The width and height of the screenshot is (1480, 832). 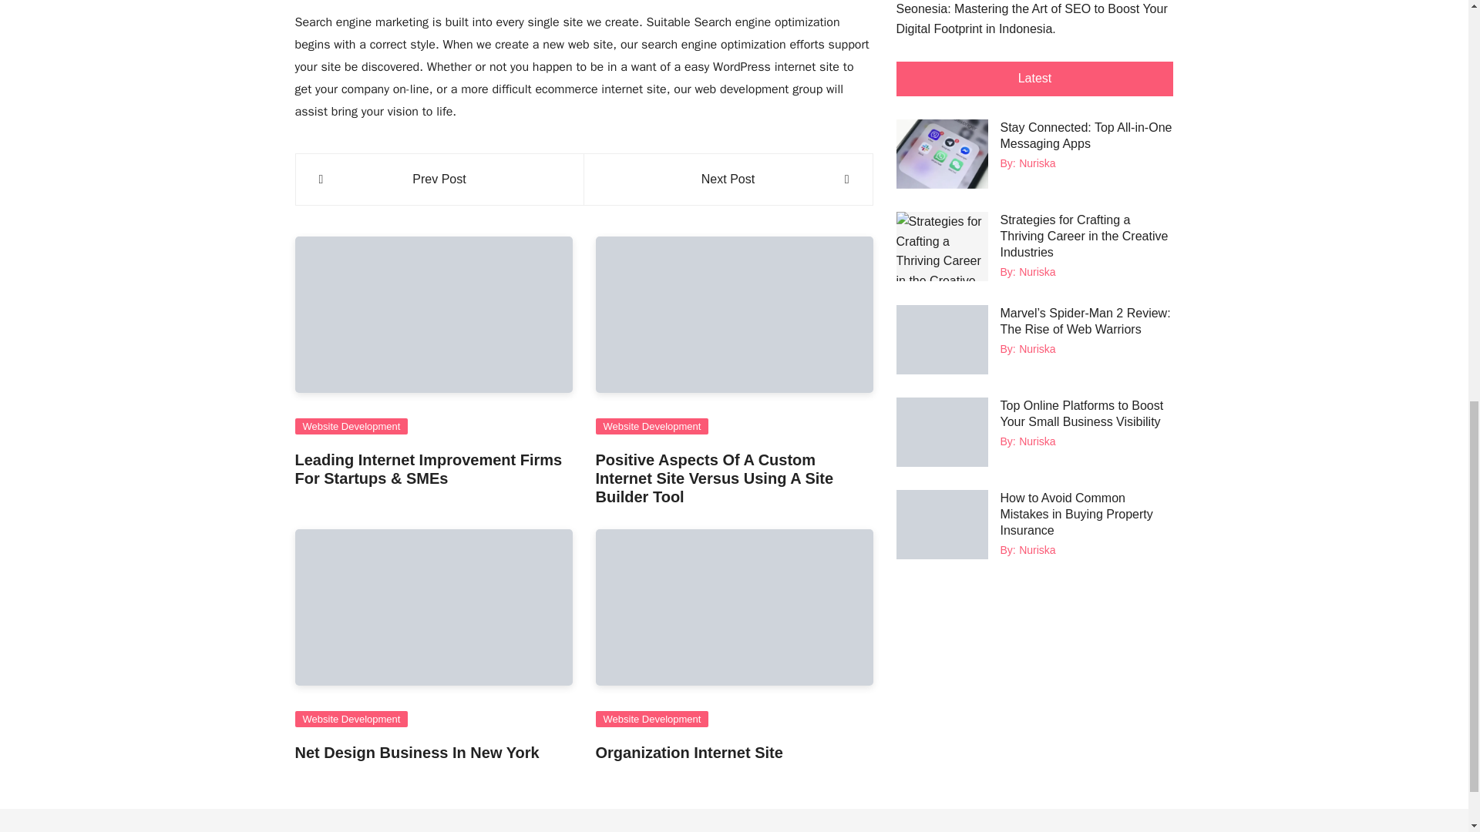 I want to click on Website Development, so click(x=351, y=426).